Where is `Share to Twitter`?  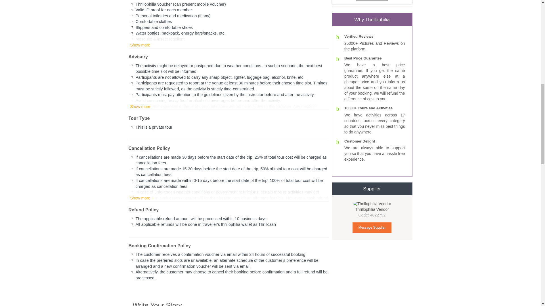
Share to Twitter is located at coordinates (357, 1).